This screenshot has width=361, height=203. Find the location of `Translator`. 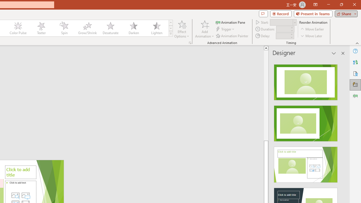

Translator is located at coordinates (355, 62).